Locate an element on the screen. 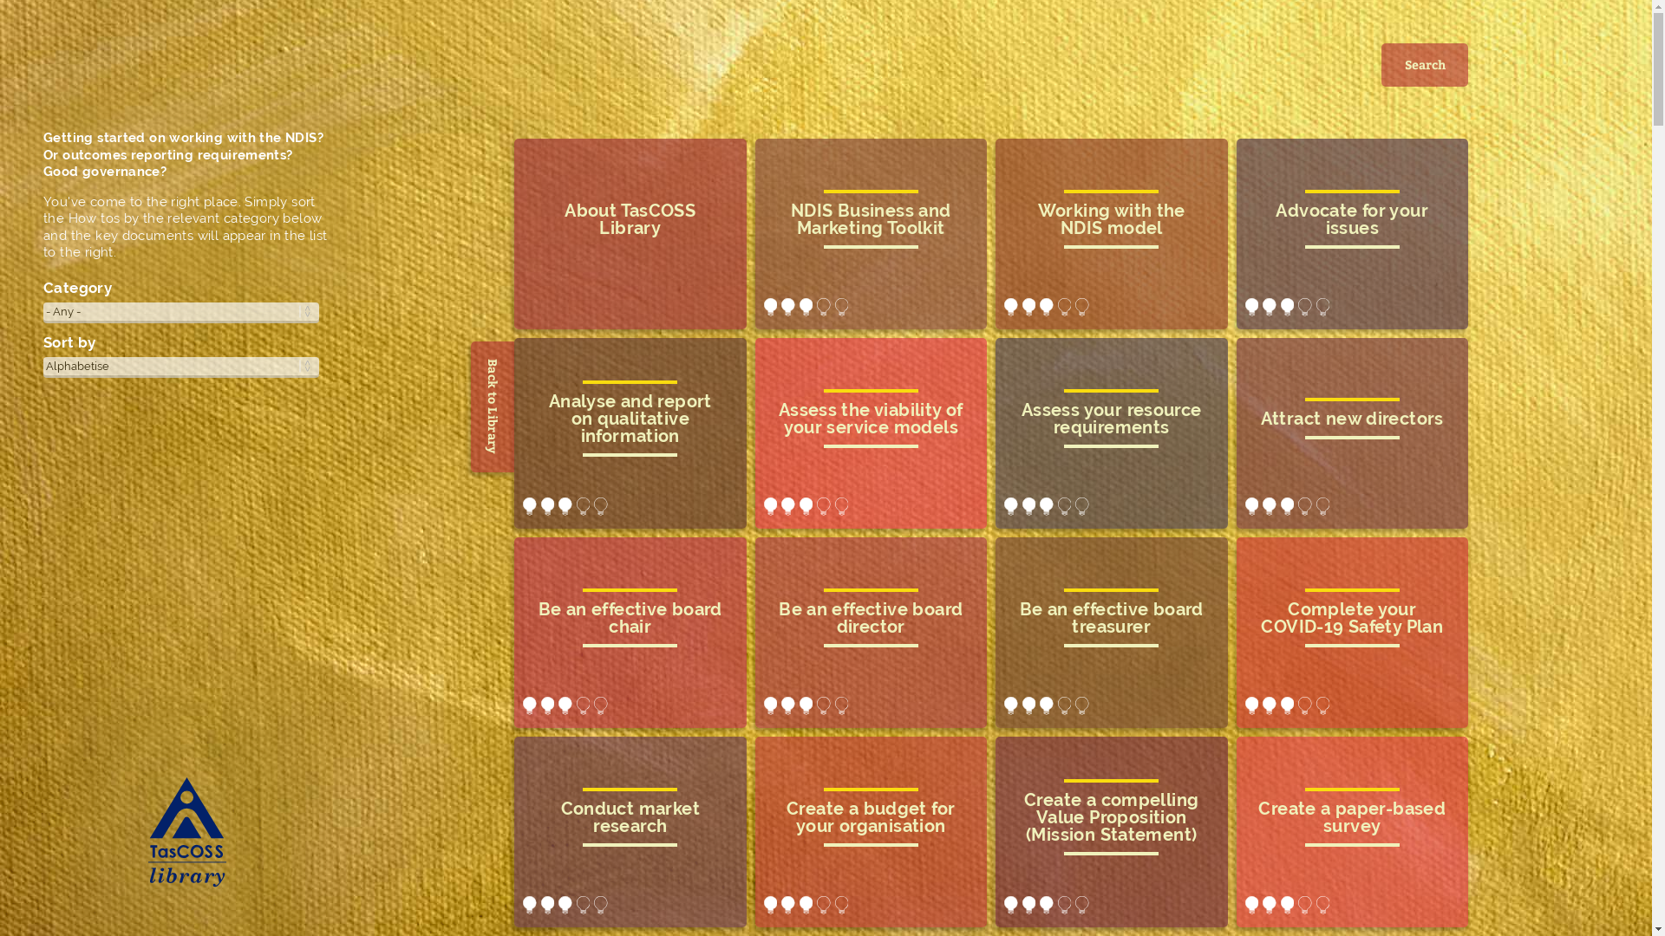  assess your resource requirements is located at coordinates (1112, 433).